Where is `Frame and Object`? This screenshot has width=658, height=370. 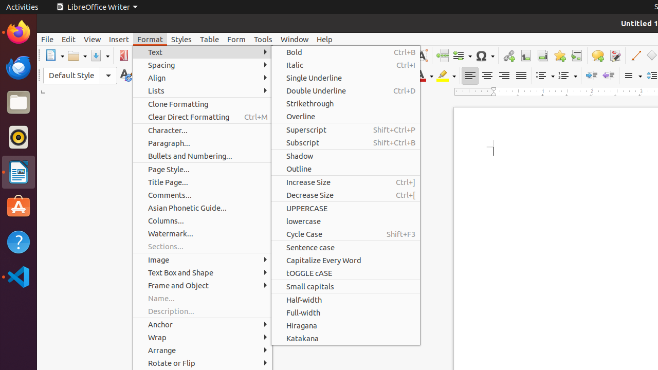 Frame and Object is located at coordinates (203, 286).